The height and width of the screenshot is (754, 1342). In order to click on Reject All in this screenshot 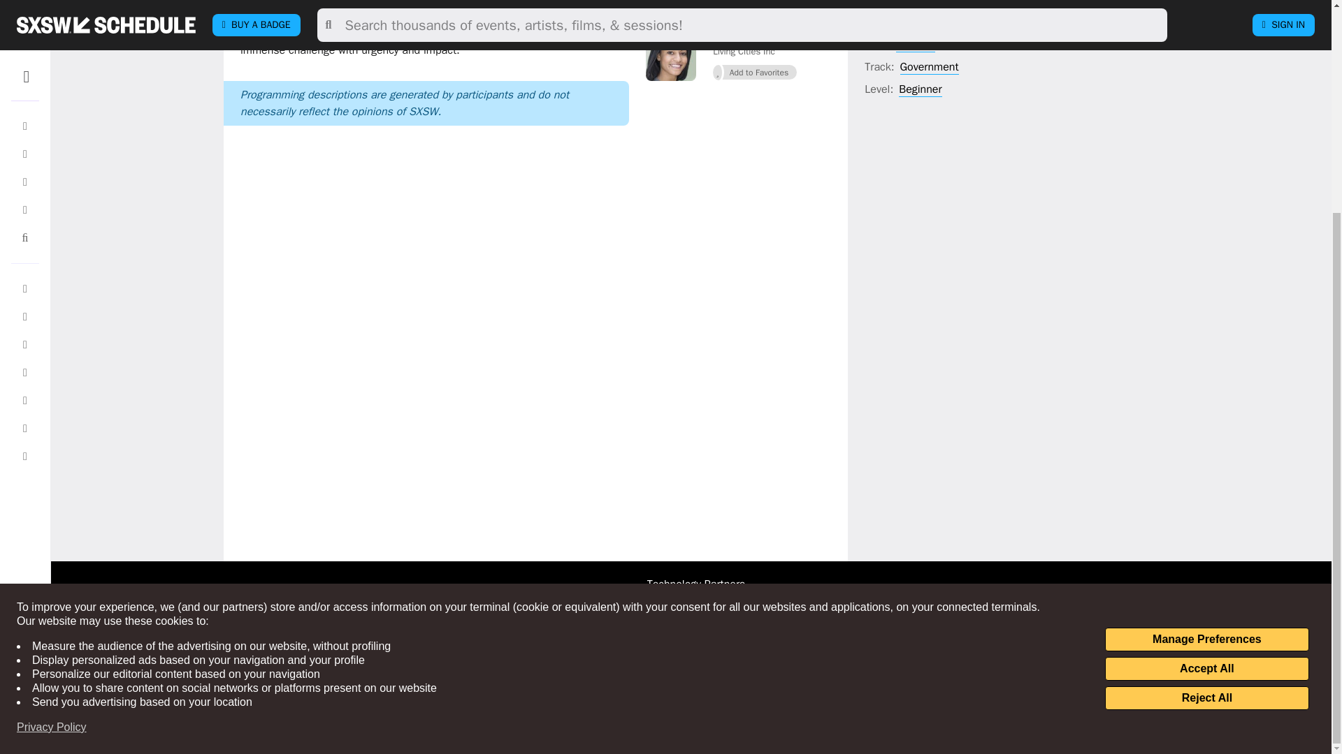, I will do `click(1206, 411)`.